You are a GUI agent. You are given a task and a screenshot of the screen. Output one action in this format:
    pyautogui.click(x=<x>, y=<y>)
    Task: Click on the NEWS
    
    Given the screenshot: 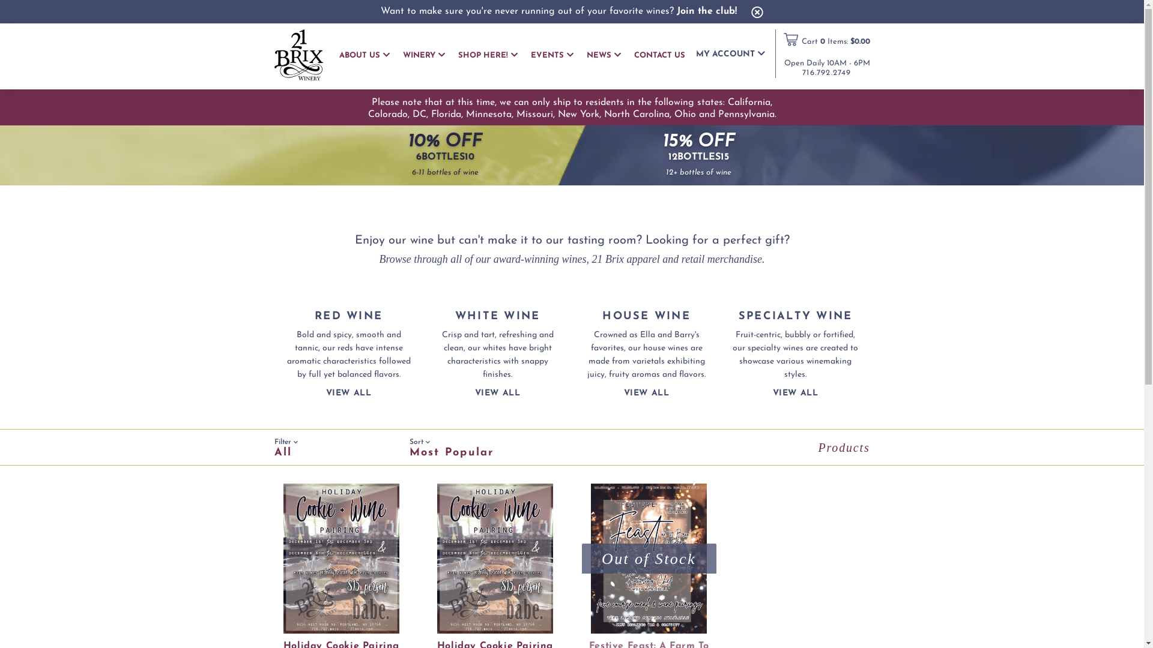 What is the action you would take?
    pyautogui.click(x=603, y=55)
    